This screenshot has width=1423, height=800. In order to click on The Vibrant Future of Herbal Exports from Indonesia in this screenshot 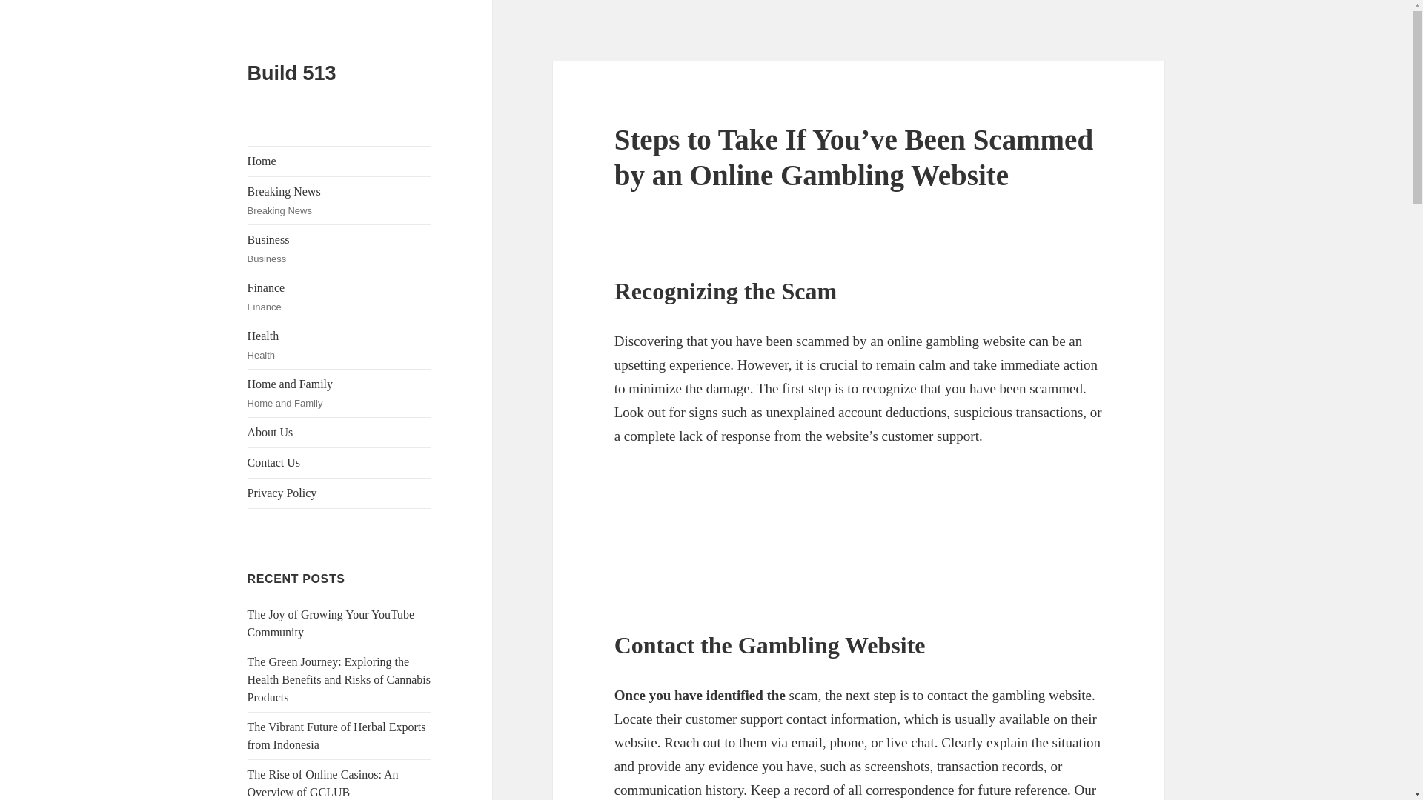, I will do `click(336, 736)`.